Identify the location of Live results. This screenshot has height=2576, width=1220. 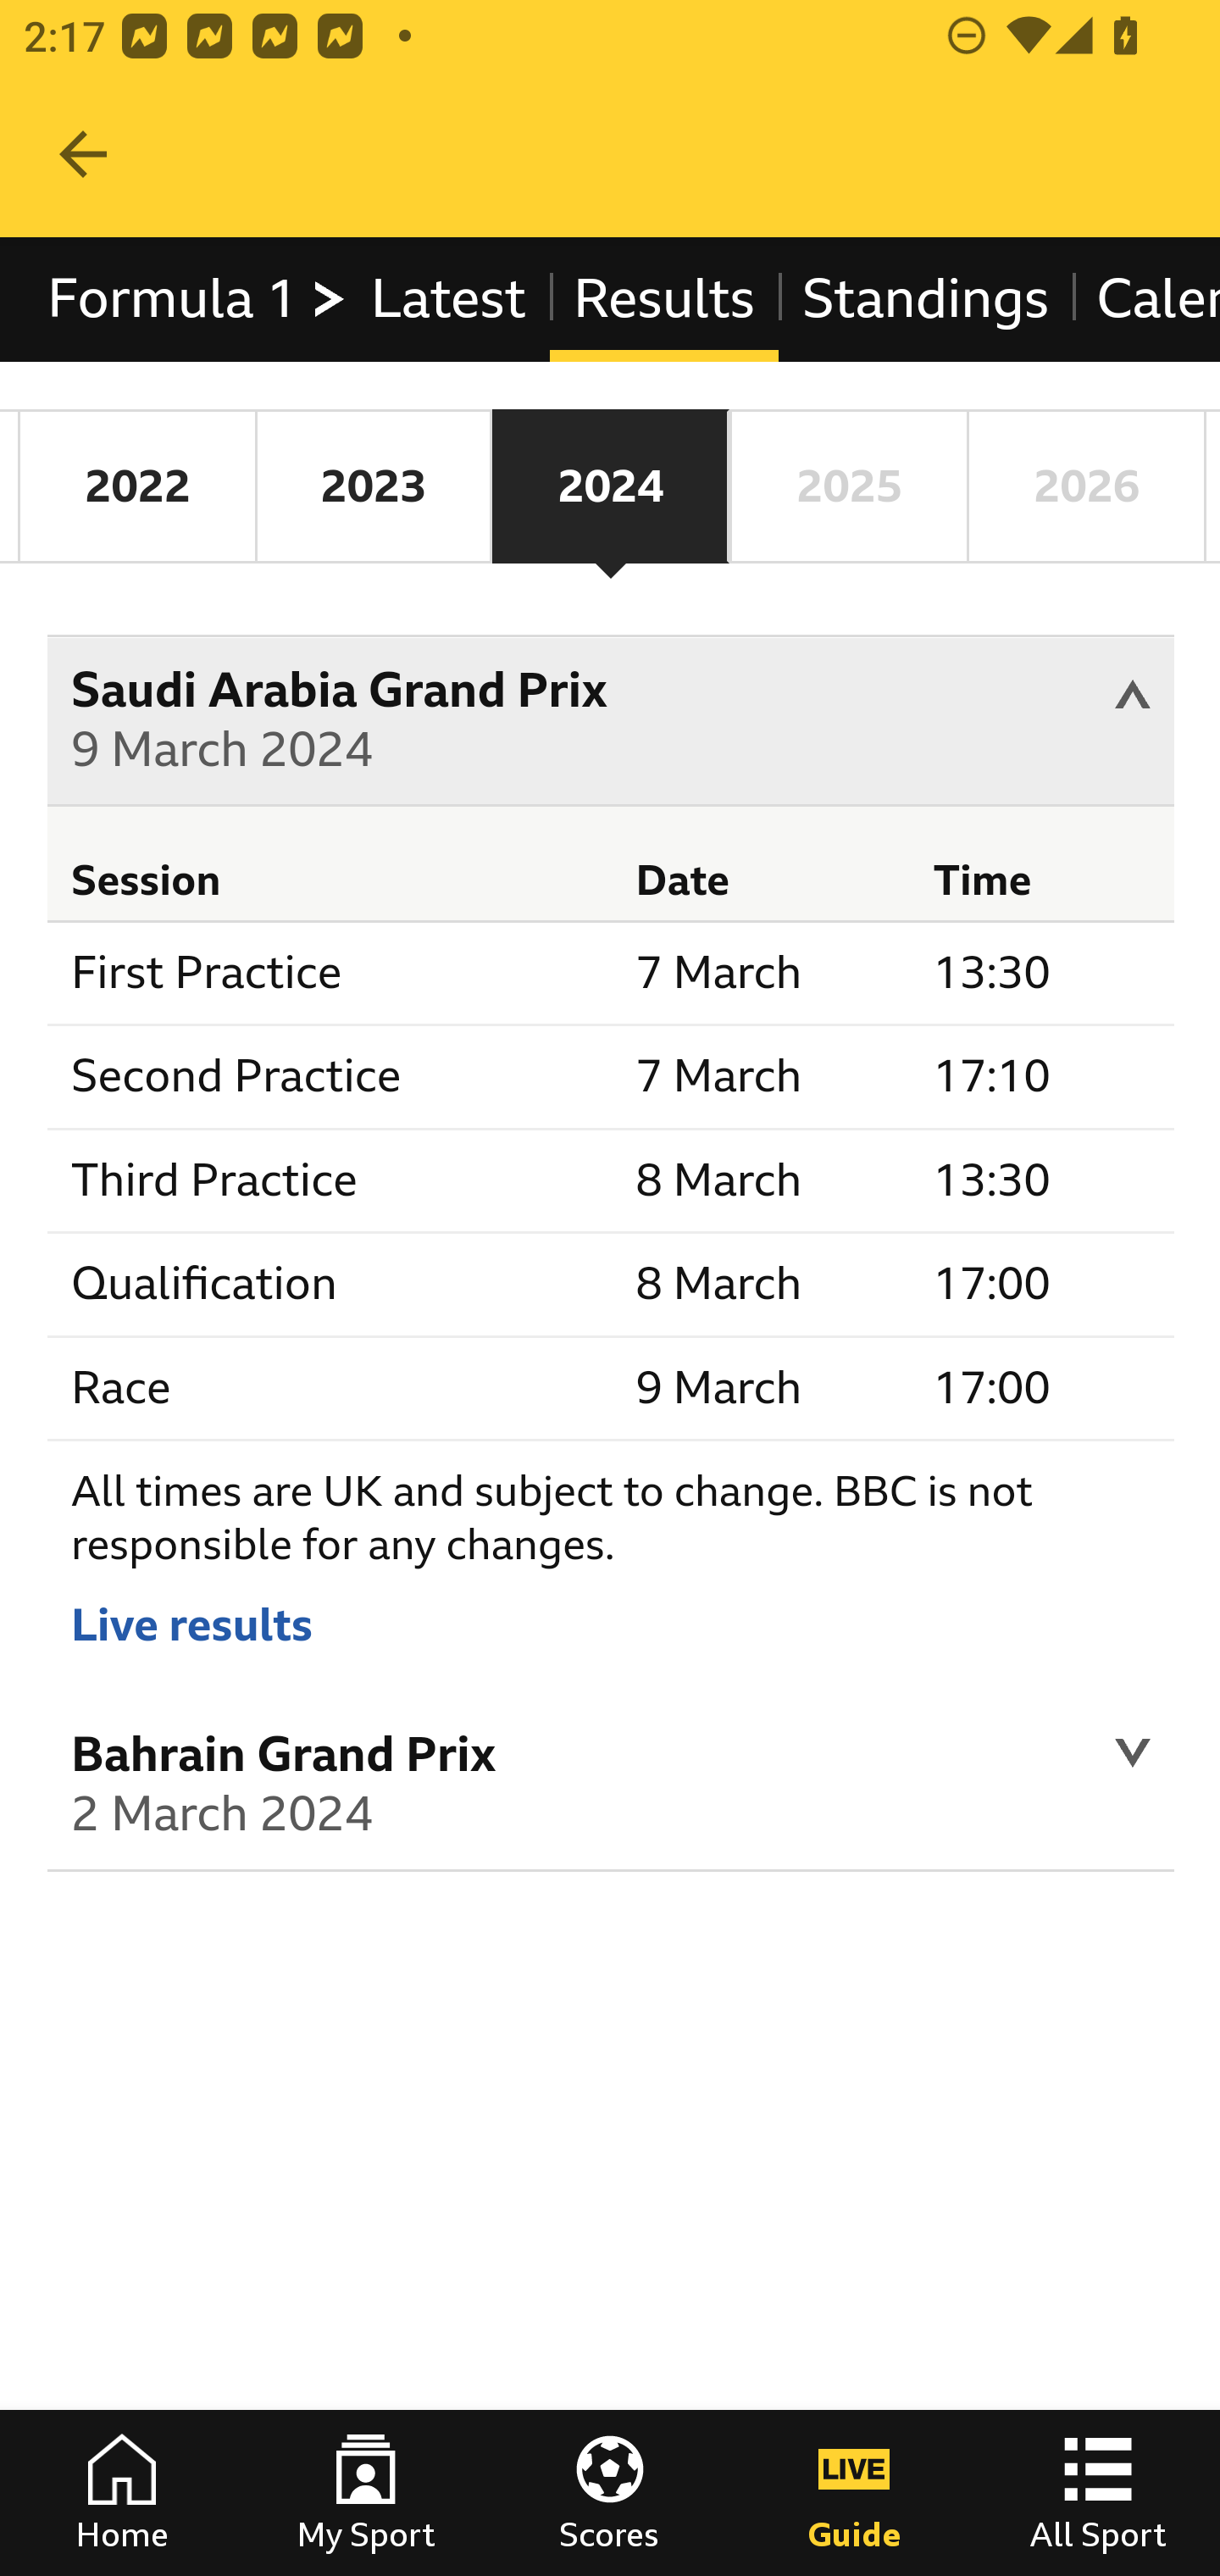
(192, 1624).